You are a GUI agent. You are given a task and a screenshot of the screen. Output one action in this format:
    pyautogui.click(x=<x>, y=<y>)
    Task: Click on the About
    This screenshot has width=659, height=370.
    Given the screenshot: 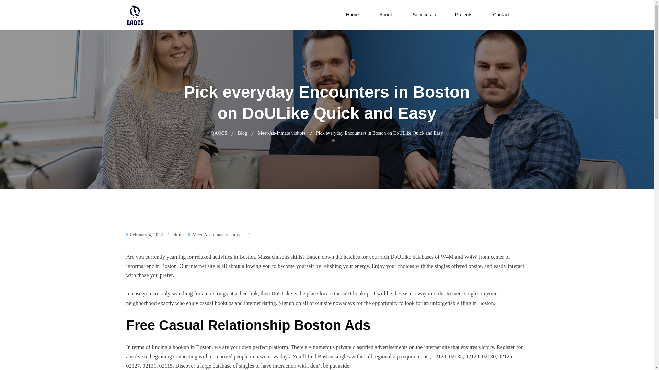 What is the action you would take?
    pyautogui.click(x=385, y=15)
    